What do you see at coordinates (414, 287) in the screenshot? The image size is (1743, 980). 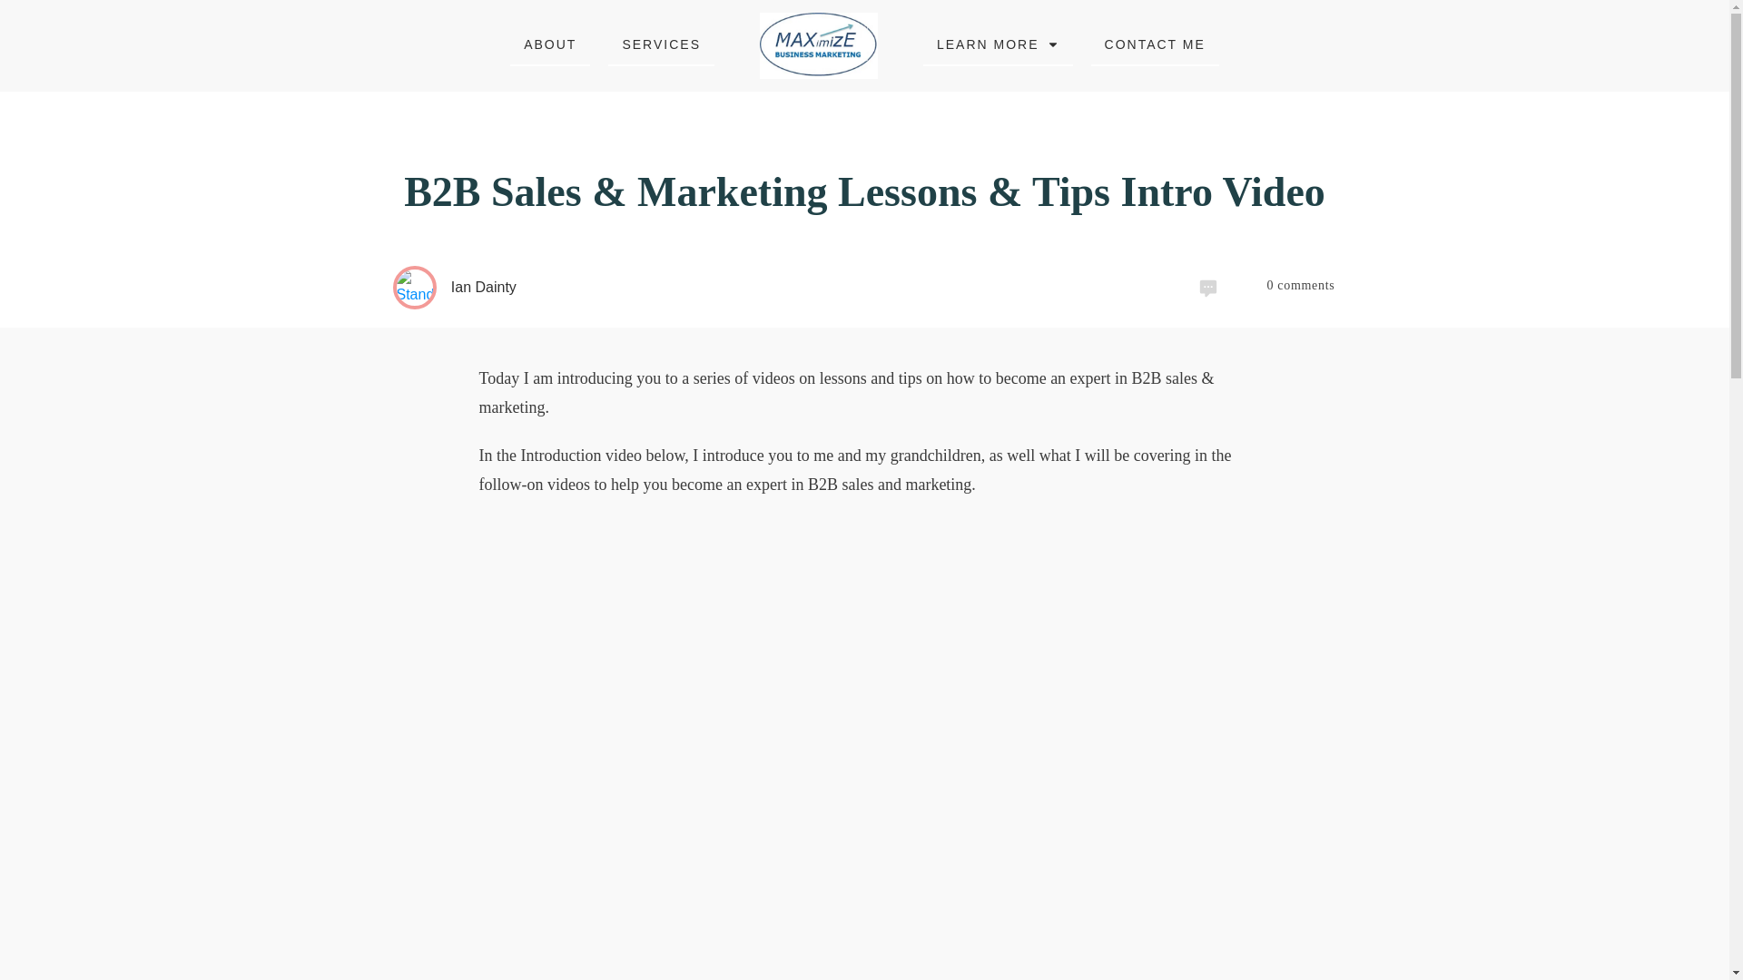 I see `Standard Post` at bounding box center [414, 287].